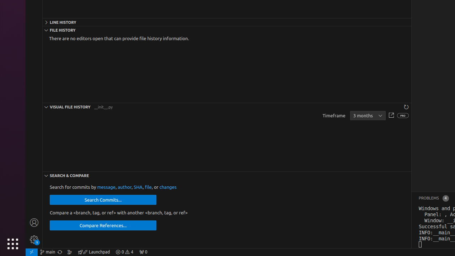 Image resolution: width=455 pixels, height=256 pixels. Describe the element at coordinates (227, 22) in the screenshot. I see `Line History Section` at that location.